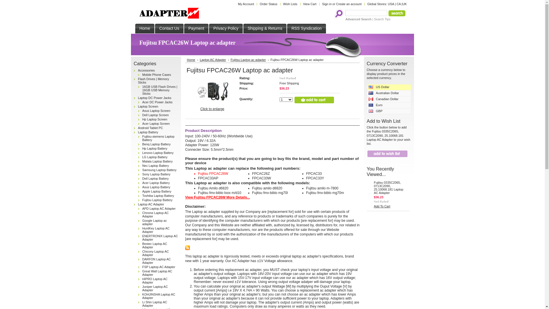 The width and height of the screenshot is (549, 309). Describe the element at coordinates (159, 267) in the screenshot. I see `FSP Laptop AC Adapter` at that location.